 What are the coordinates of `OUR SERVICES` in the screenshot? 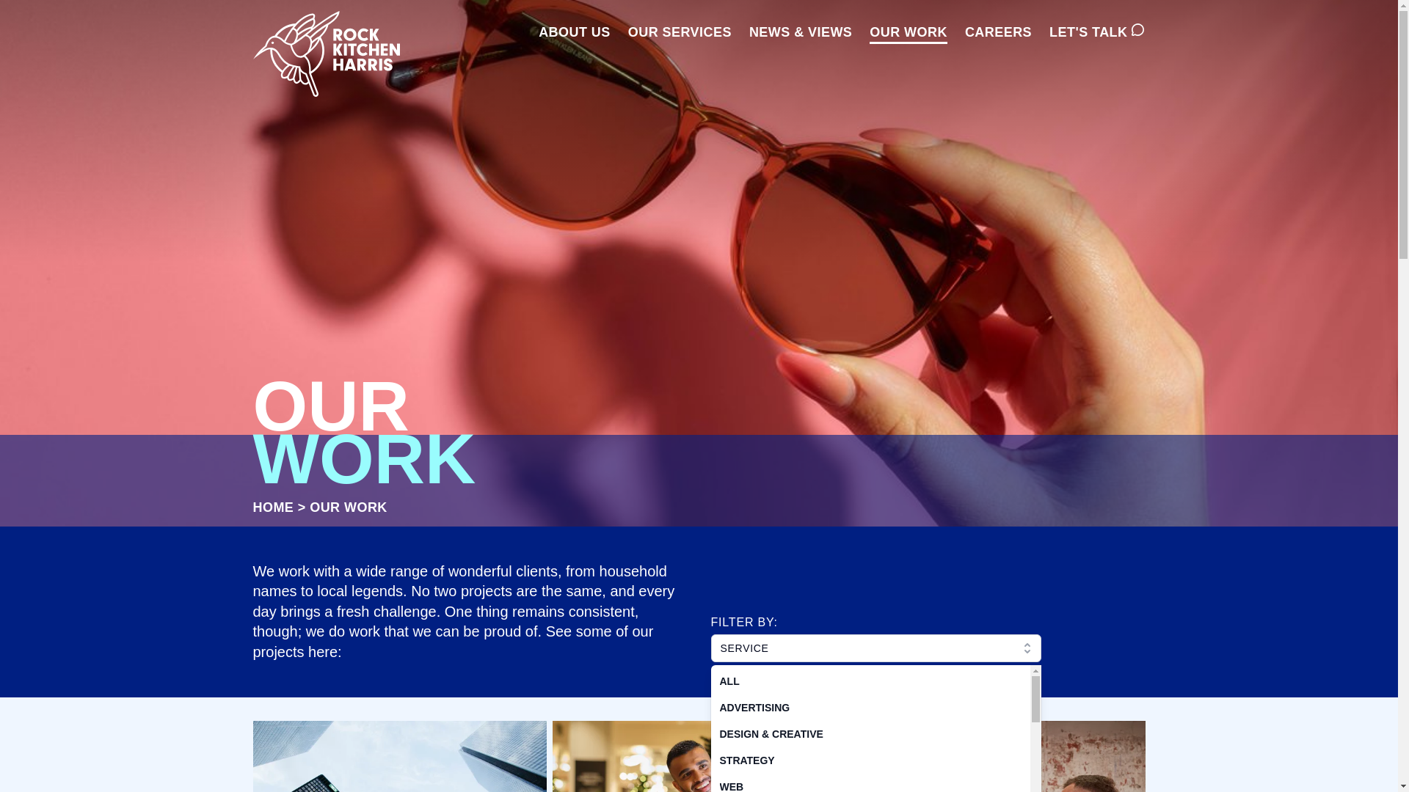 It's located at (680, 34).